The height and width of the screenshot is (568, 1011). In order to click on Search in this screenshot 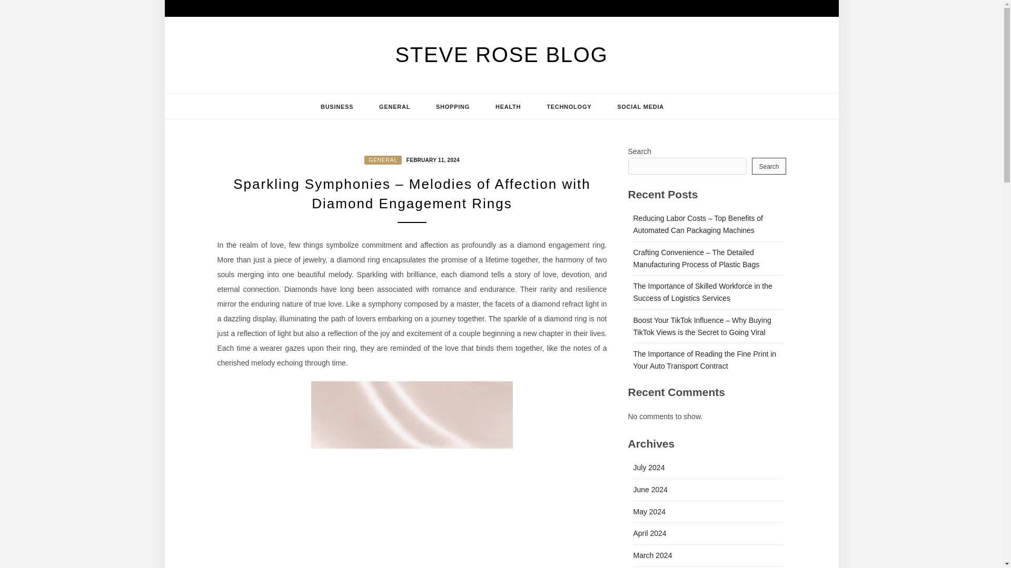, I will do `click(769, 166)`.